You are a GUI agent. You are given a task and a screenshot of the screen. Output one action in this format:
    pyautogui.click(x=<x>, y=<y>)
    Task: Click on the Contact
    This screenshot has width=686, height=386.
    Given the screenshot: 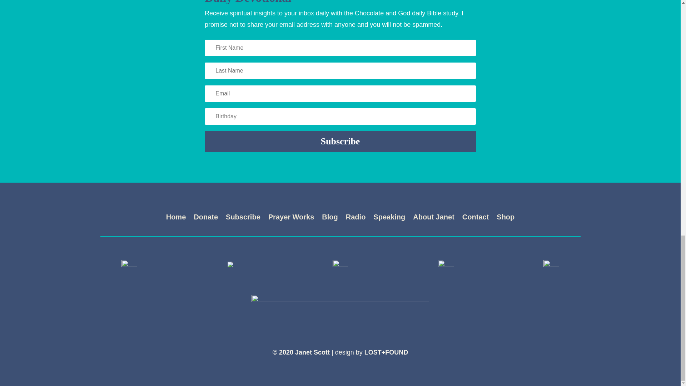 What is the action you would take?
    pyautogui.click(x=475, y=218)
    